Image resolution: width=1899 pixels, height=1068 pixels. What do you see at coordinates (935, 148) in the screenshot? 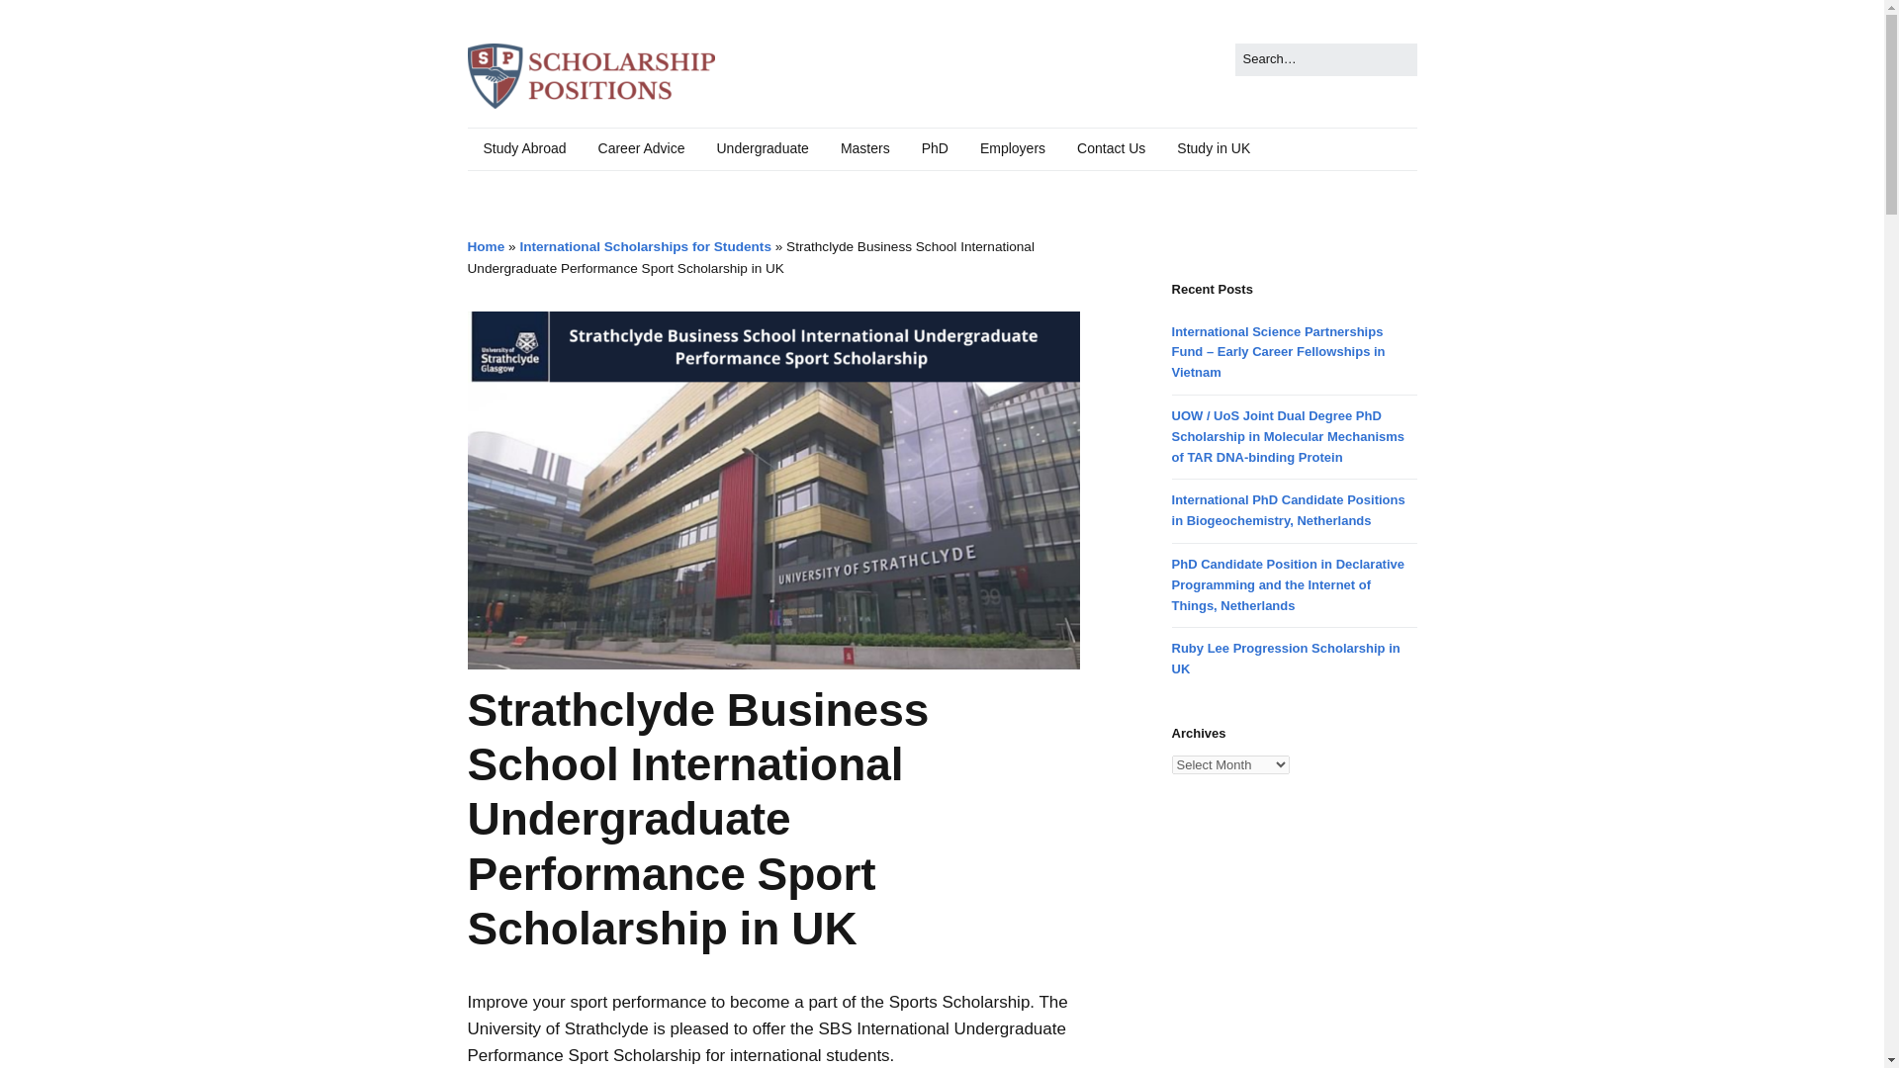
I see `PhD Scholarships` at bounding box center [935, 148].